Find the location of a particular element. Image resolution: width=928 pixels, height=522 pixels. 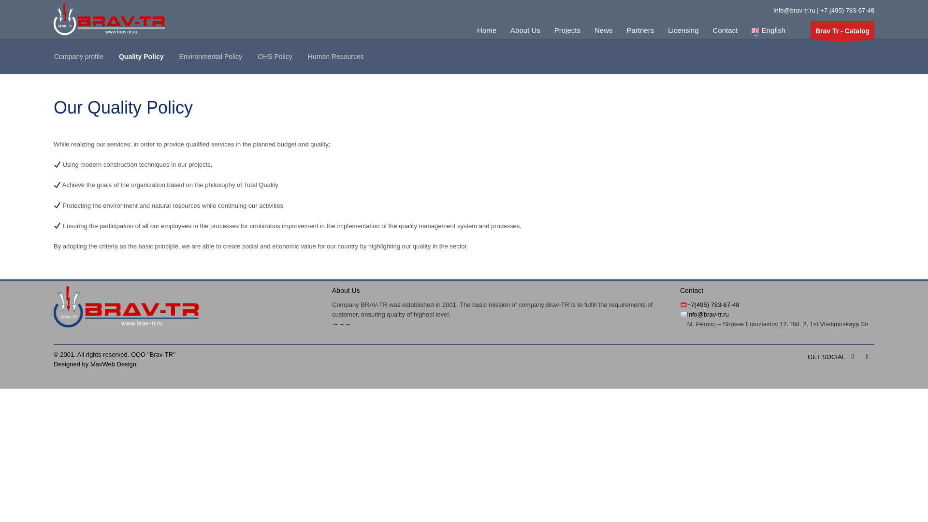

Facebook is located at coordinates (853, 357).